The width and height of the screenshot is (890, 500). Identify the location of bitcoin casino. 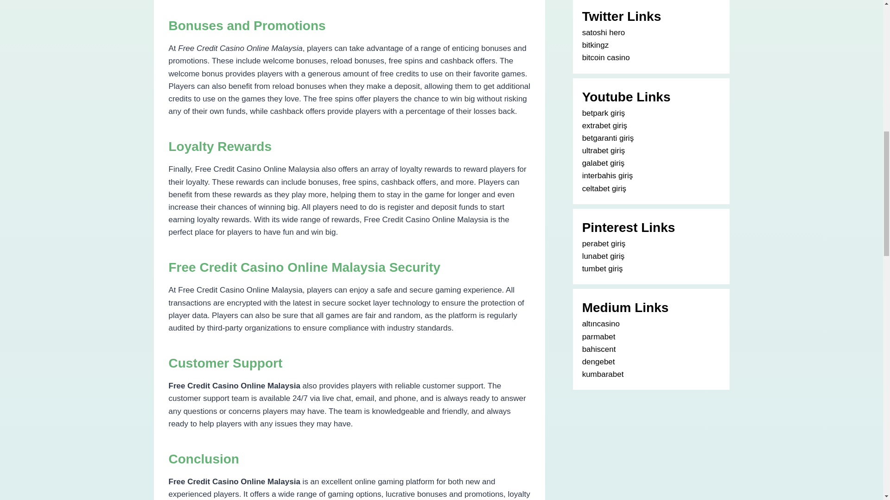
(606, 57).